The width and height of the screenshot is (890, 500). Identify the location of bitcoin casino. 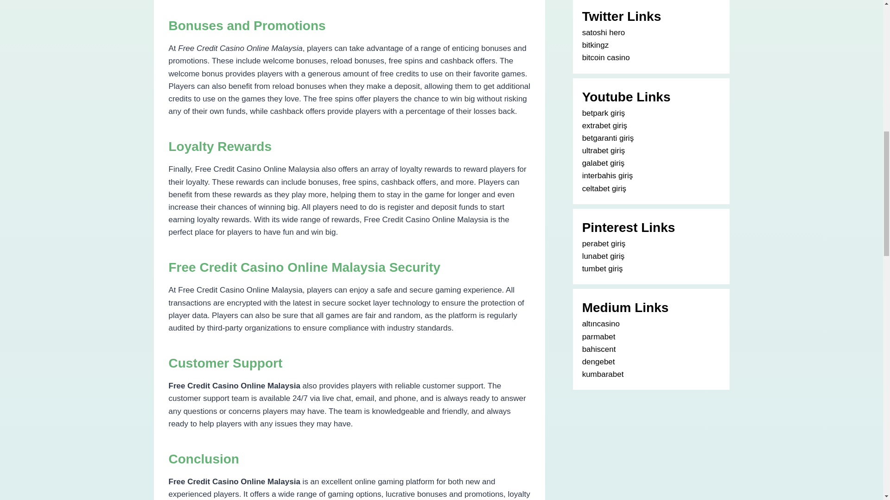
(606, 57).